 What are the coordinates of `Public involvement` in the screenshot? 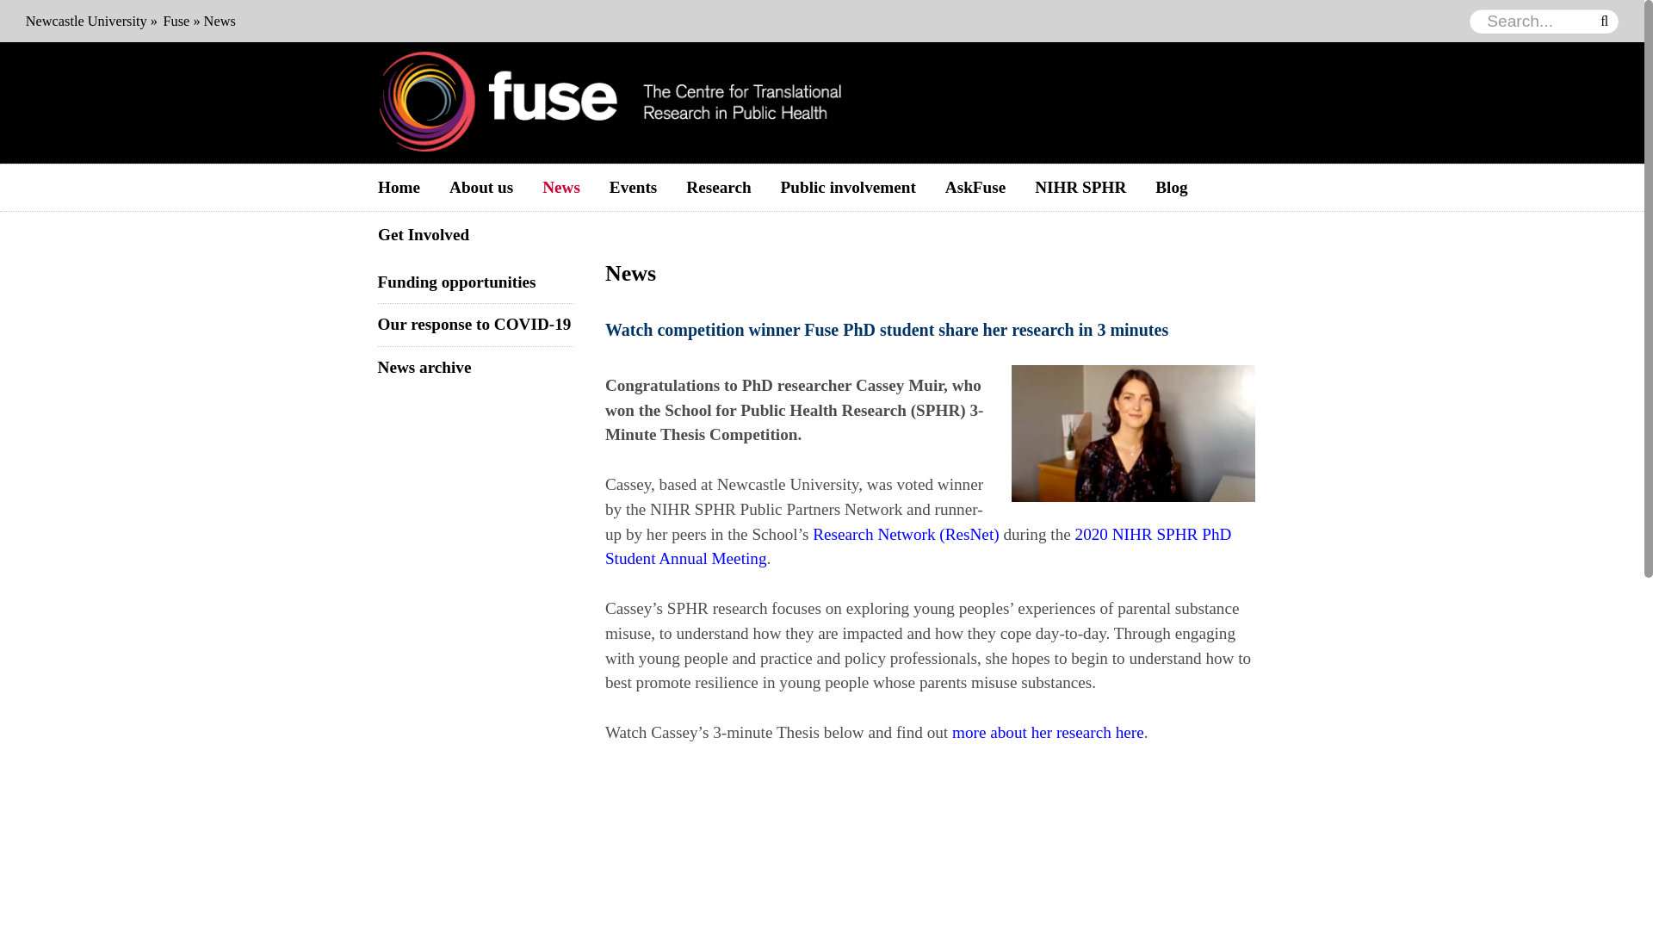 It's located at (848, 188).